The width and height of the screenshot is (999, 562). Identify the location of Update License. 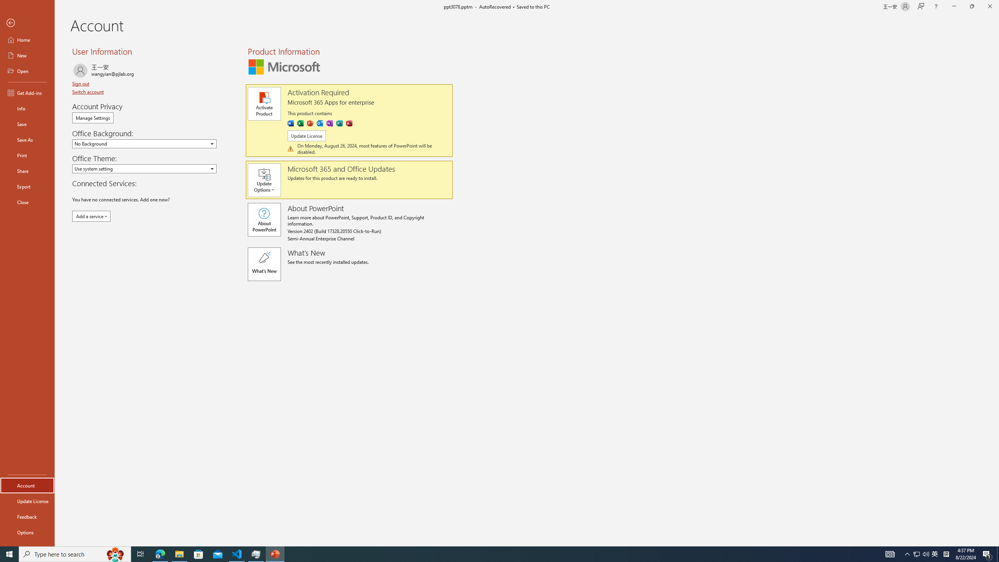
(307, 136).